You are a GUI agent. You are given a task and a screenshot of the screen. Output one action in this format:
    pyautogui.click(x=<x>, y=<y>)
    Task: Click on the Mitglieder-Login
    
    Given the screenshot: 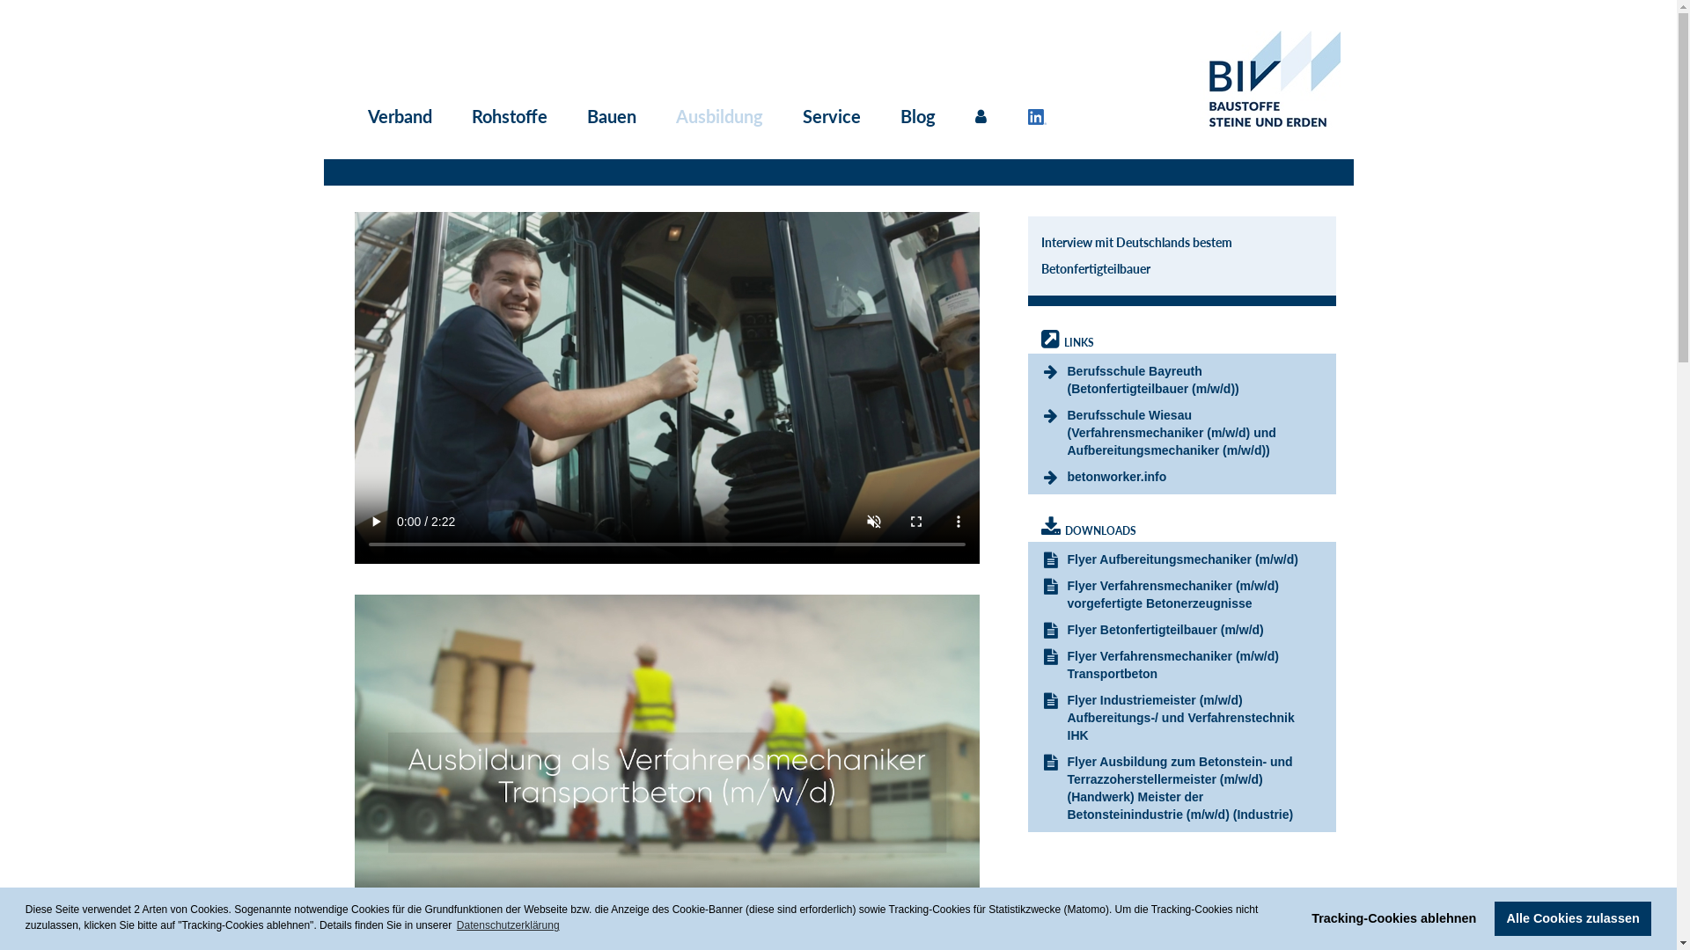 What is the action you would take?
    pyautogui.click(x=986, y=116)
    